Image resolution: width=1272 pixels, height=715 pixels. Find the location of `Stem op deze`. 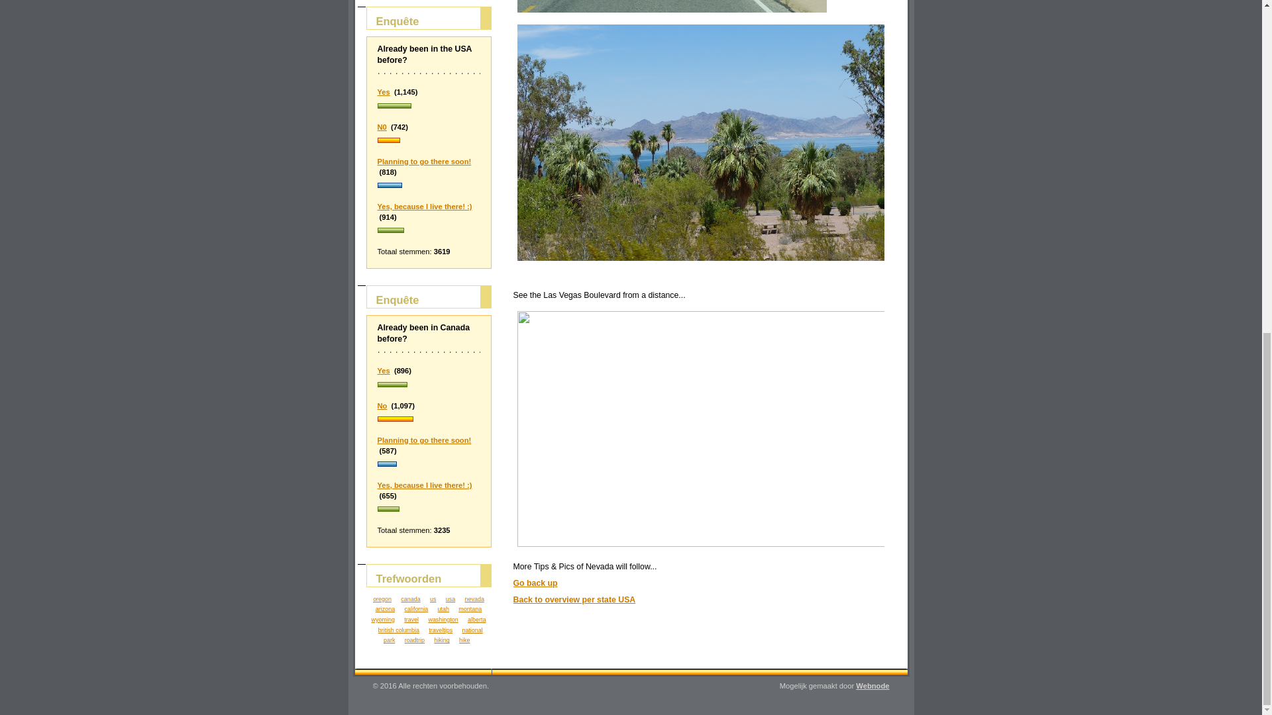

Stem op deze is located at coordinates (429, 186).